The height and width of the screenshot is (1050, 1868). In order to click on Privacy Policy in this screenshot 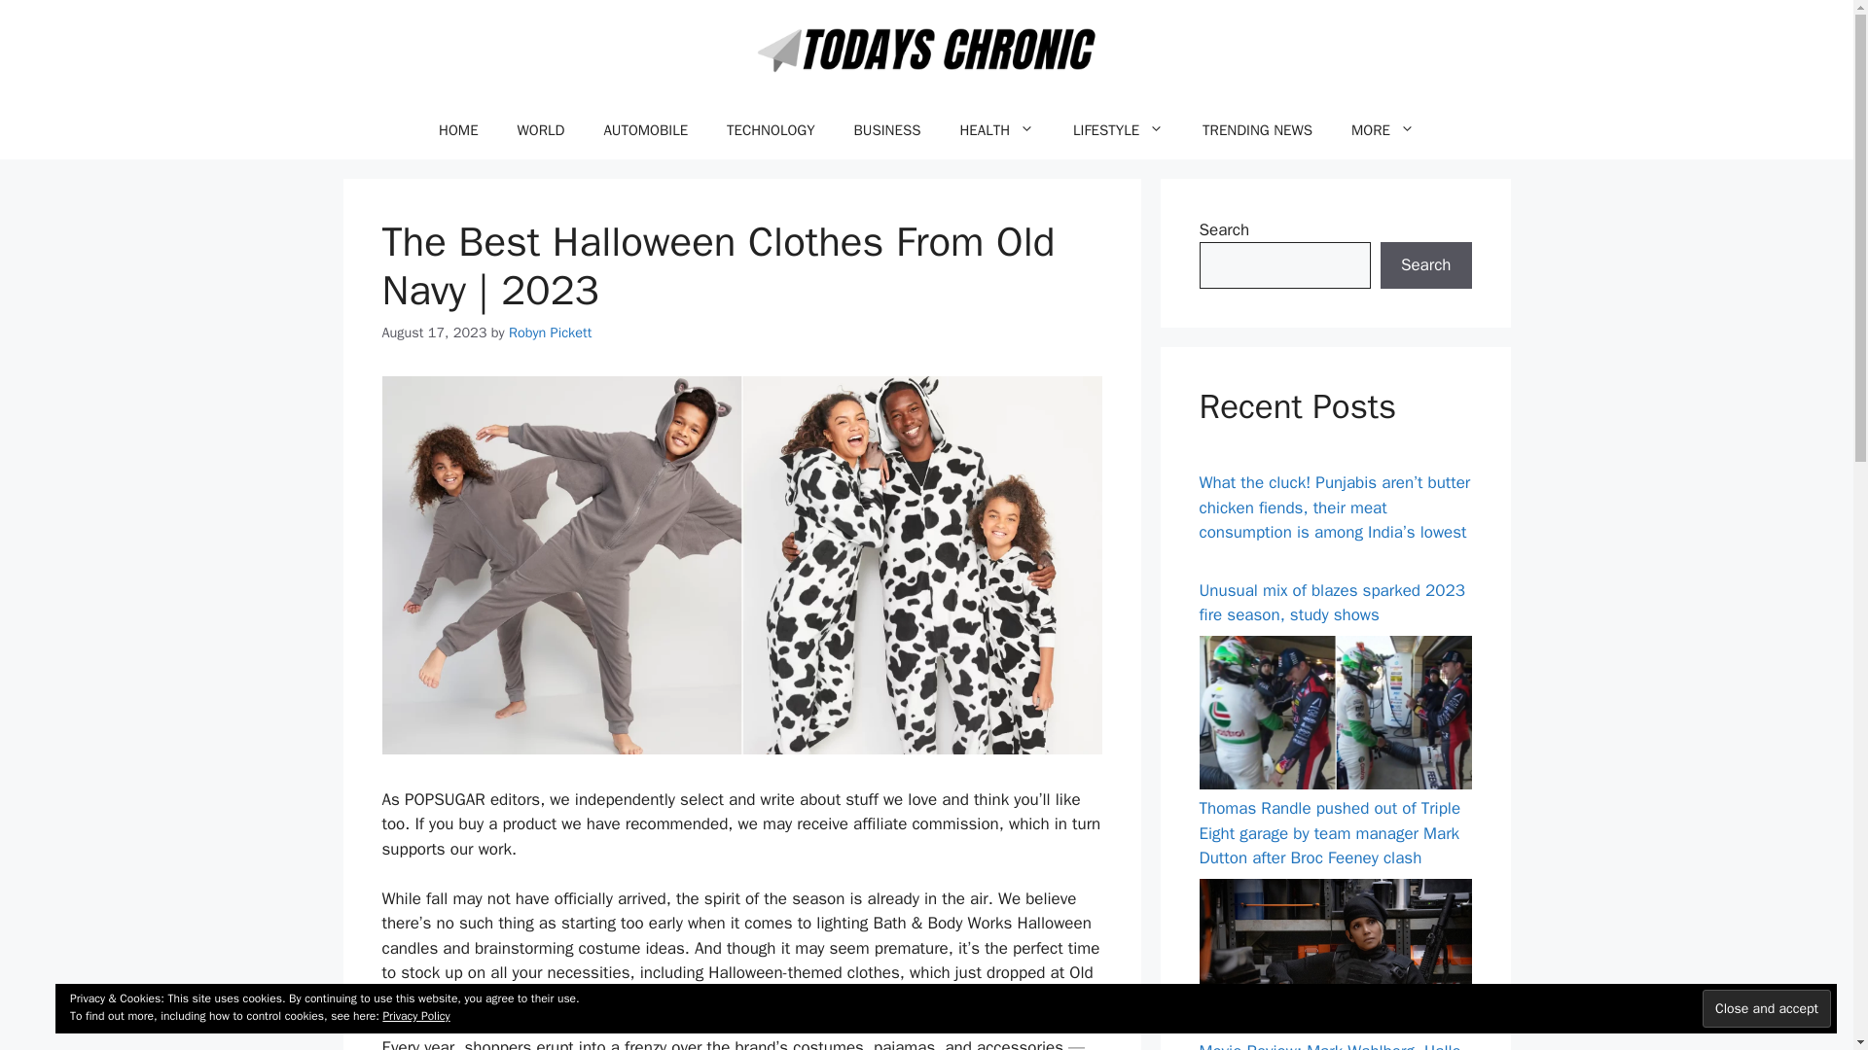, I will do `click(416, 1015)`.